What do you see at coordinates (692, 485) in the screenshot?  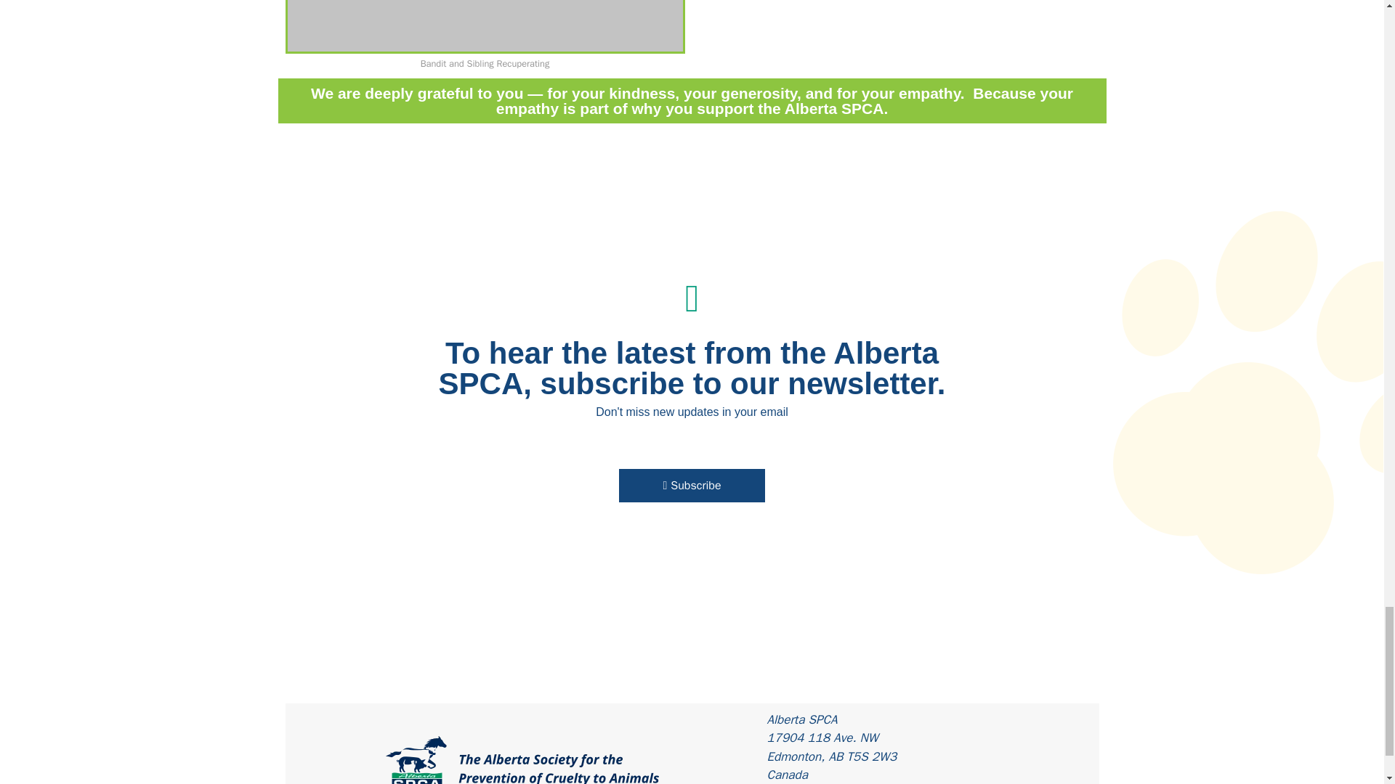 I see `Subscribe` at bounding box center [692, 485].